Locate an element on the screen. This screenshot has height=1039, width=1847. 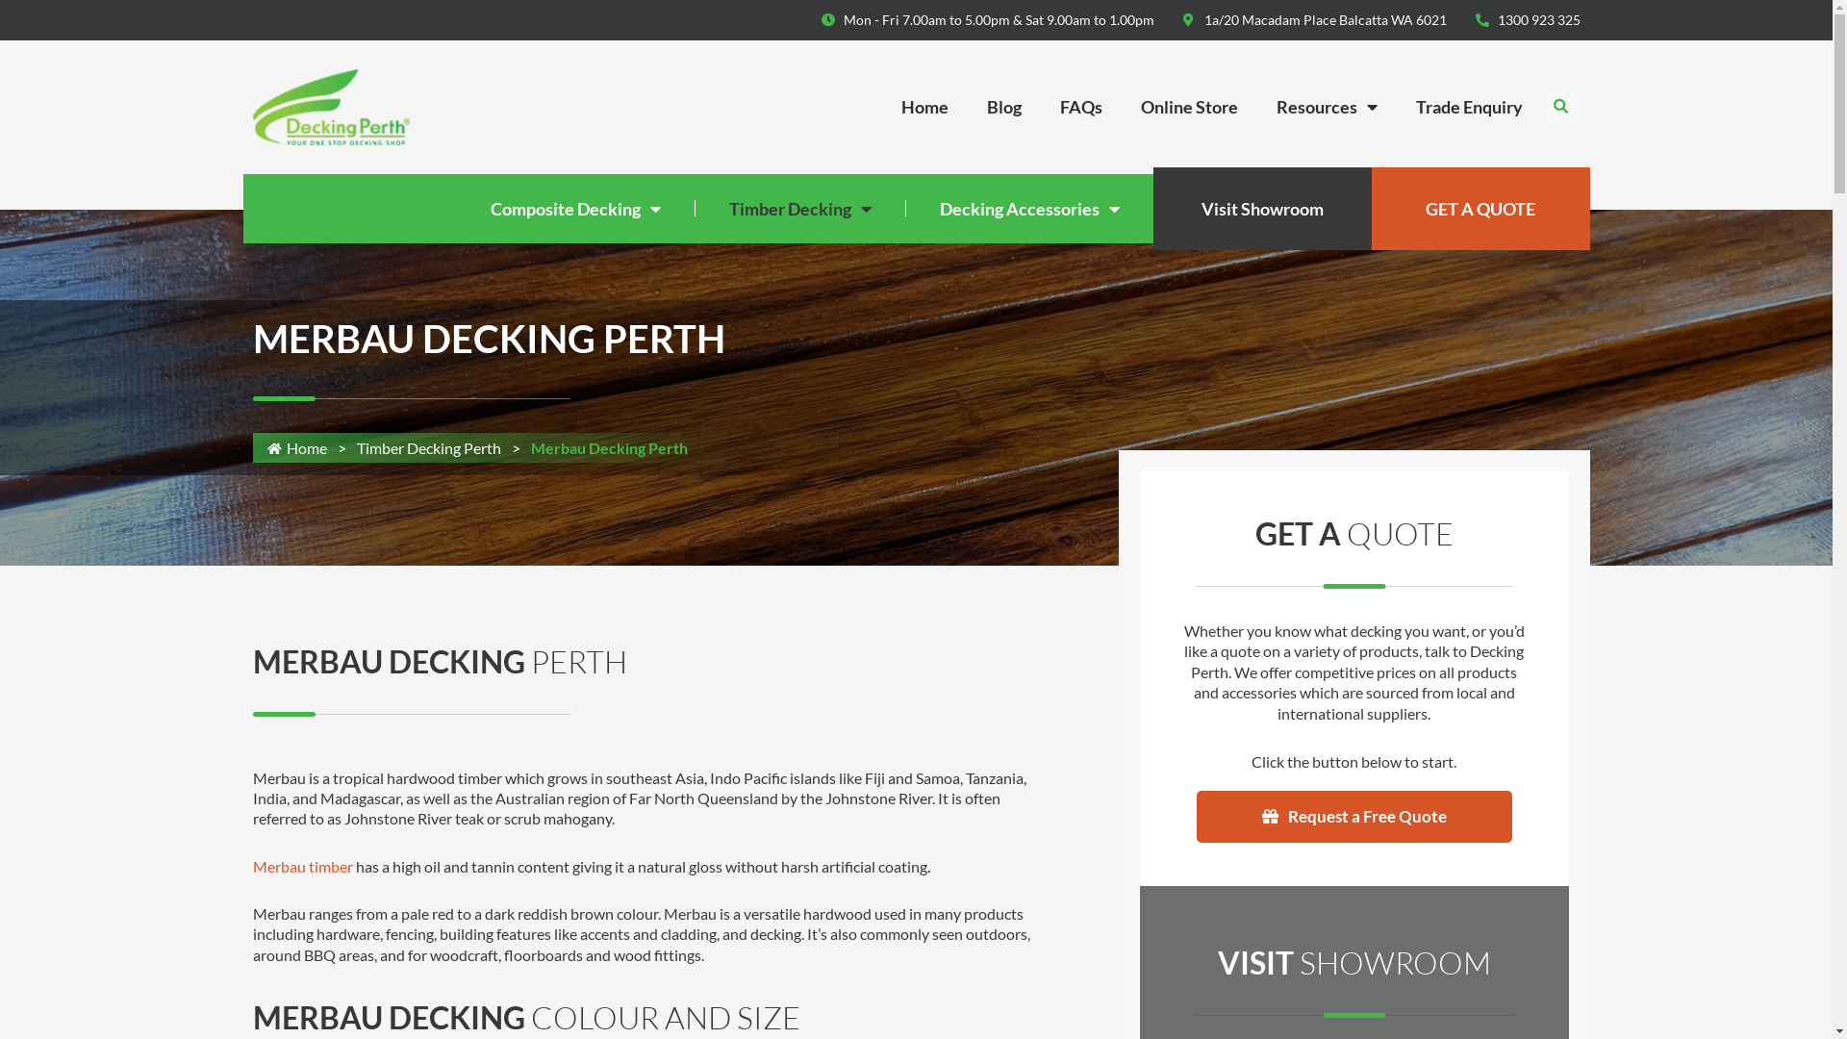
Merbau timber is located at coordinates (302, 866).